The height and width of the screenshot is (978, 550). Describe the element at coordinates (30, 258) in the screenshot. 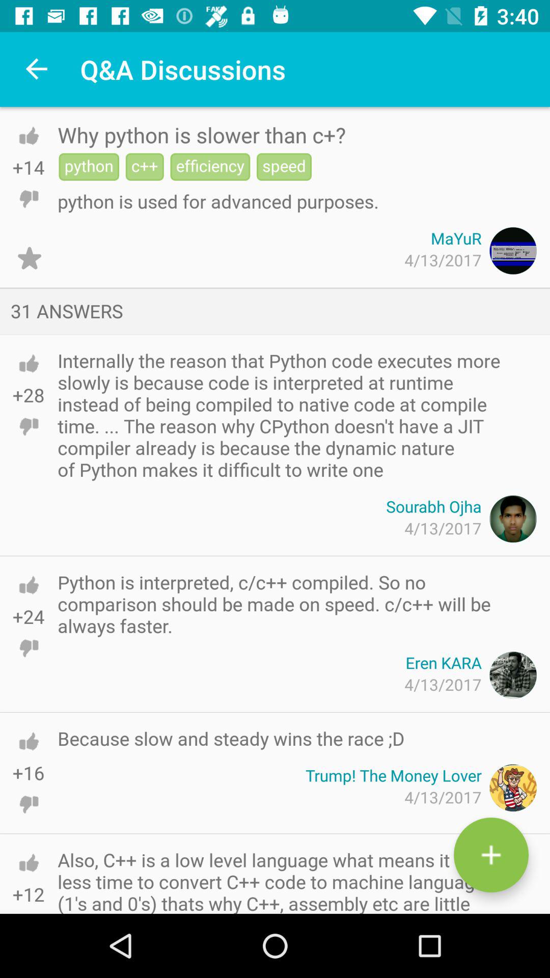

I see `tap icon above 31 answers item` at that location.